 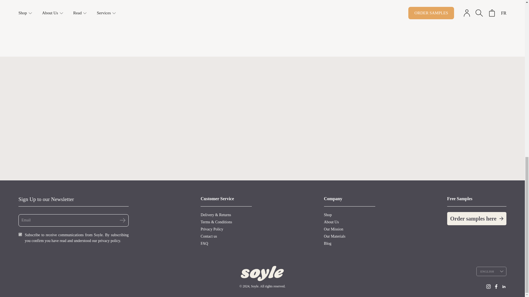 What do you see at coordinates (20, 234) in the screenshot?
I see `on` at bounding box center [20, 234].